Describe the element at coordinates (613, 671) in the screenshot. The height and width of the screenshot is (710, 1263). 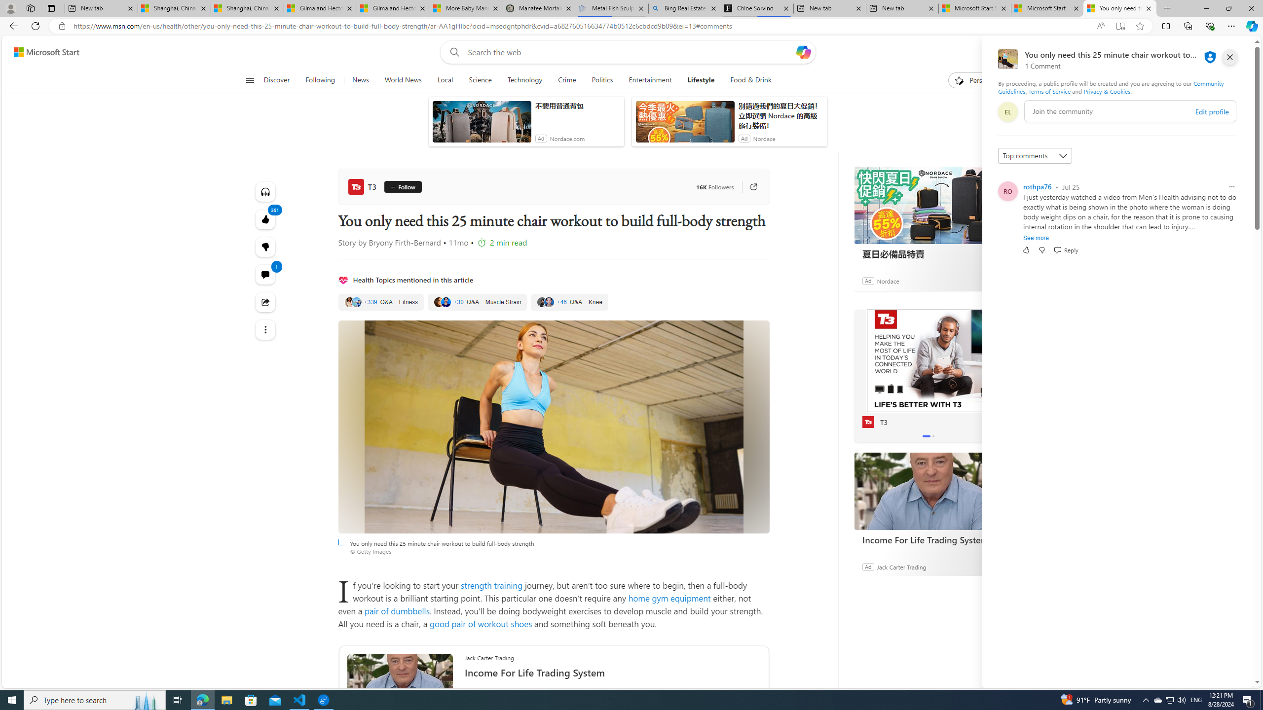
I see `Jack Carter Trading Income For Life Trading System` at that location.